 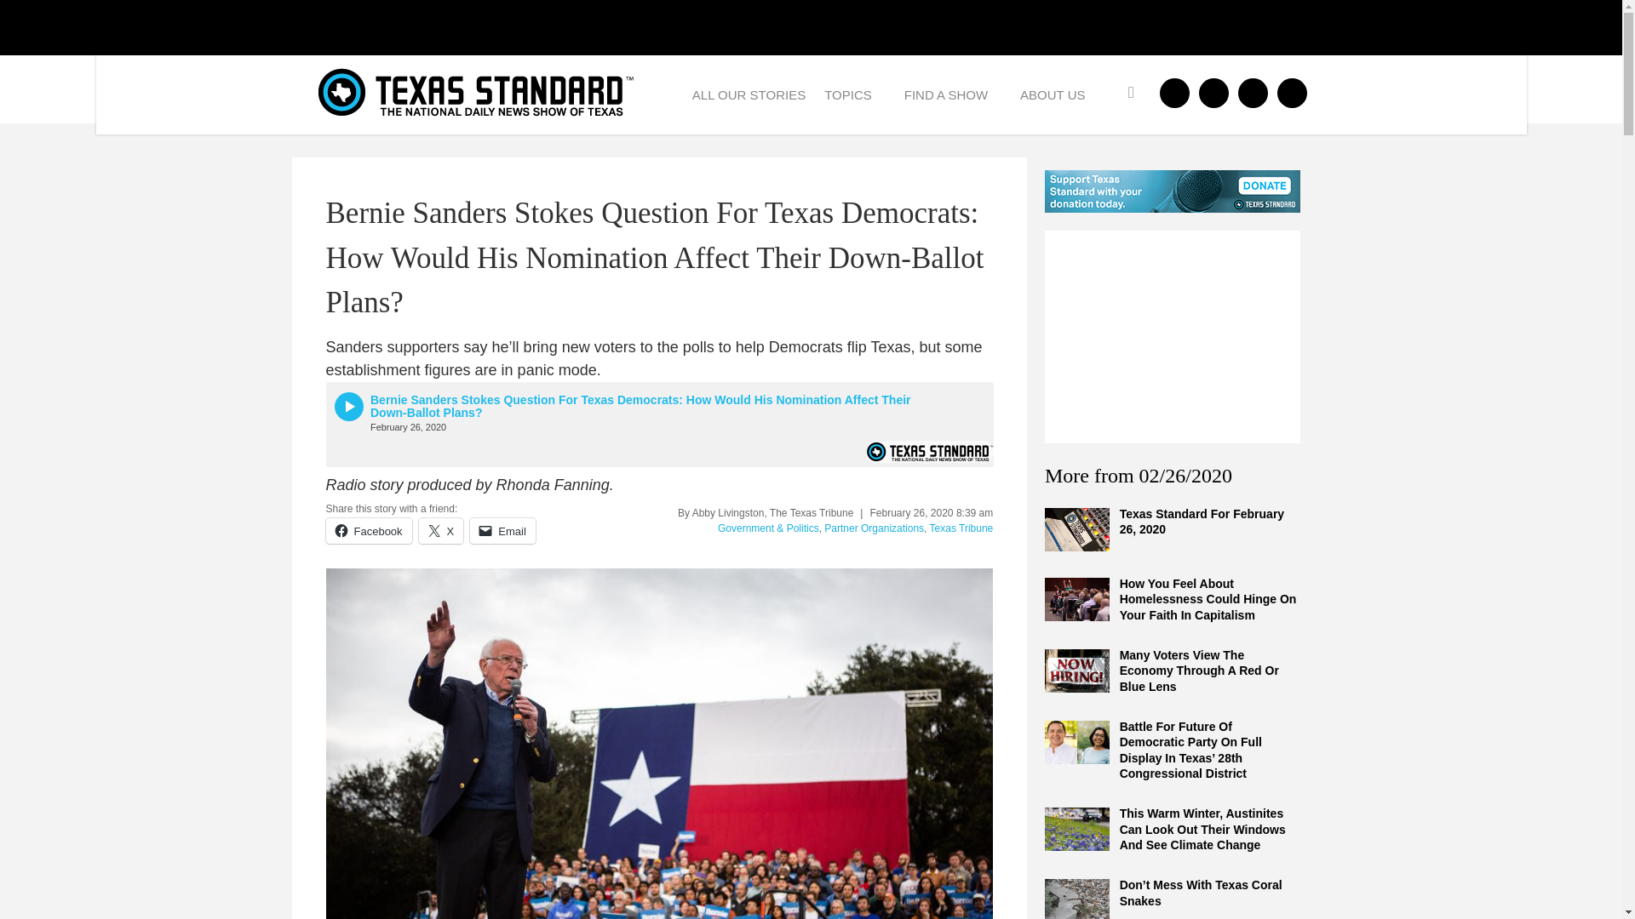 What do you see at coordinates (749, 93) in the screenshot?
I see `ALL OUR STORIES` at bounding box center [749, 93].